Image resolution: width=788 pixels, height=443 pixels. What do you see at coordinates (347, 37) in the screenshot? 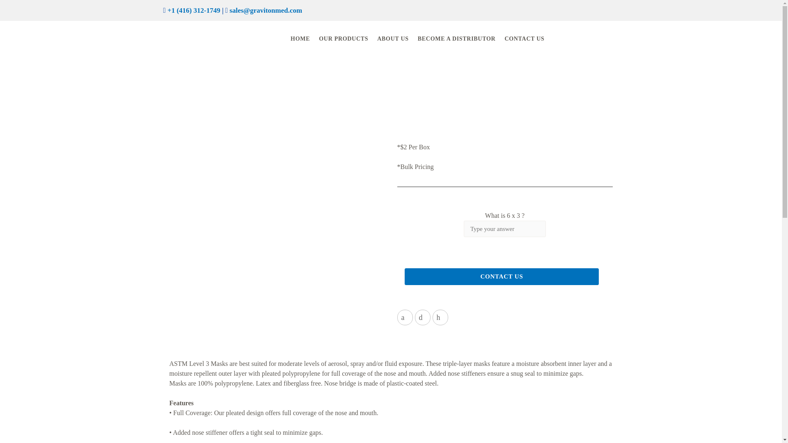
I see `OUR PRODUCTS` at bounding box center [347, 37].